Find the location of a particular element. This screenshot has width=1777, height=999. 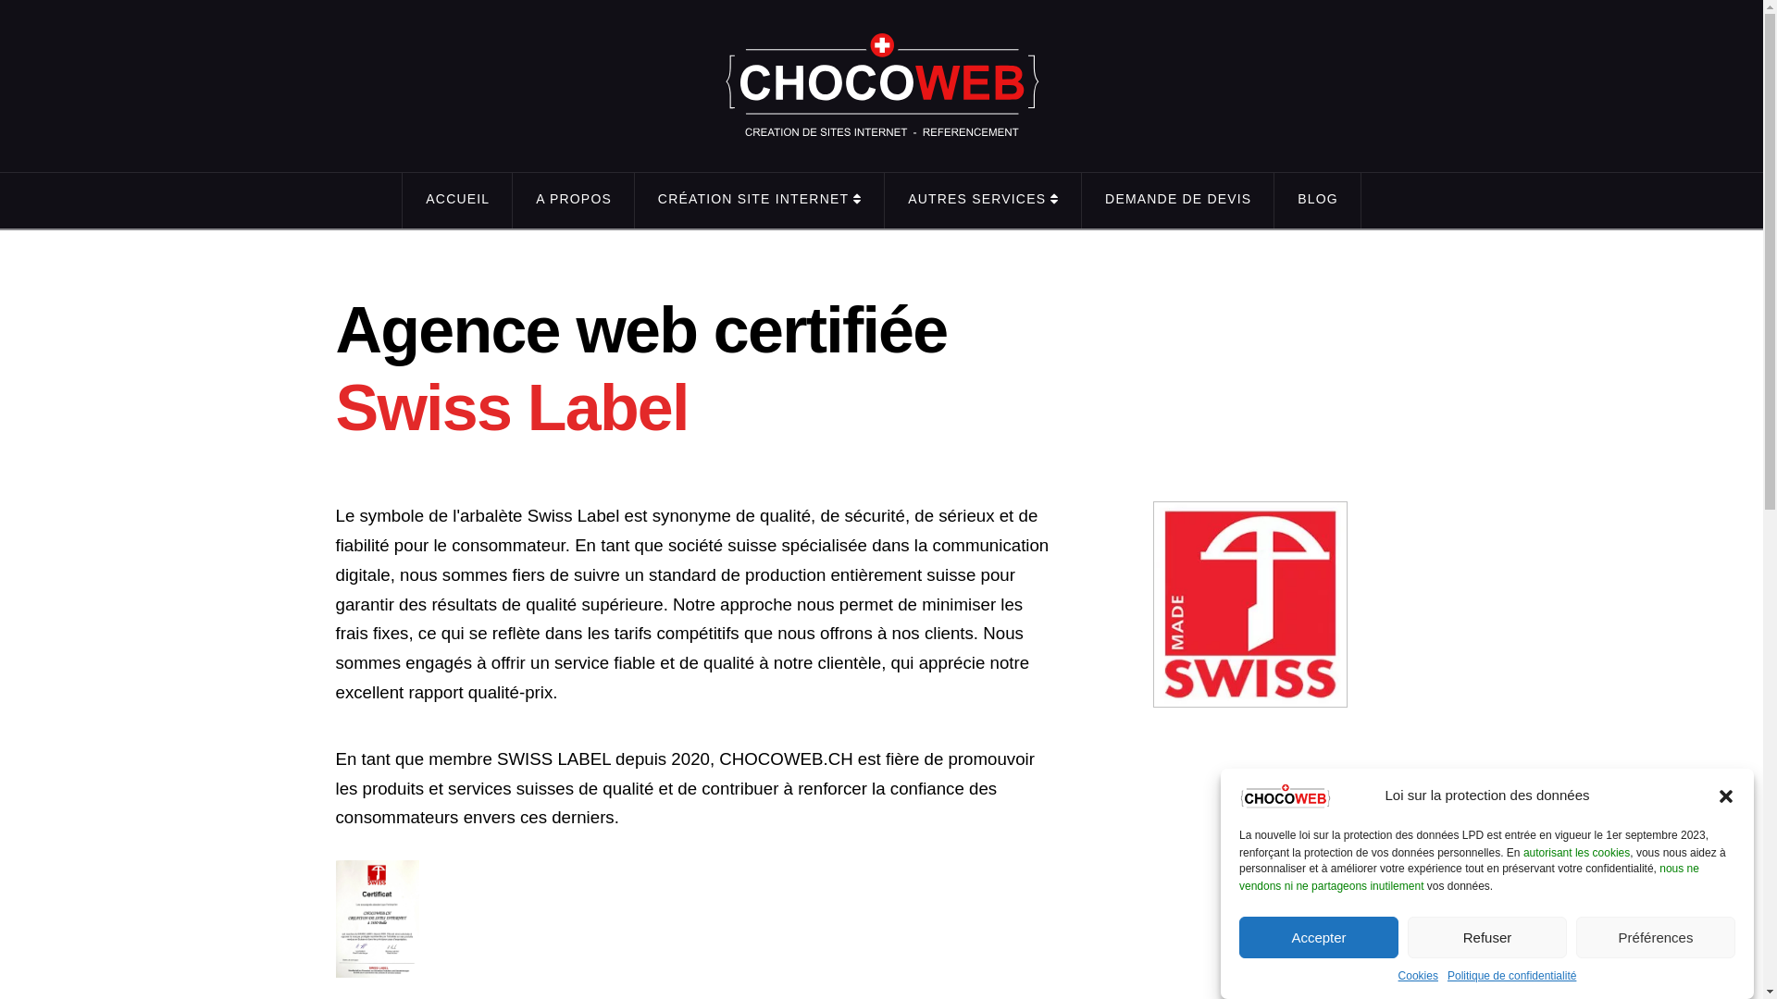

AUTRES SERVICES is located at coordinates (983, 200).